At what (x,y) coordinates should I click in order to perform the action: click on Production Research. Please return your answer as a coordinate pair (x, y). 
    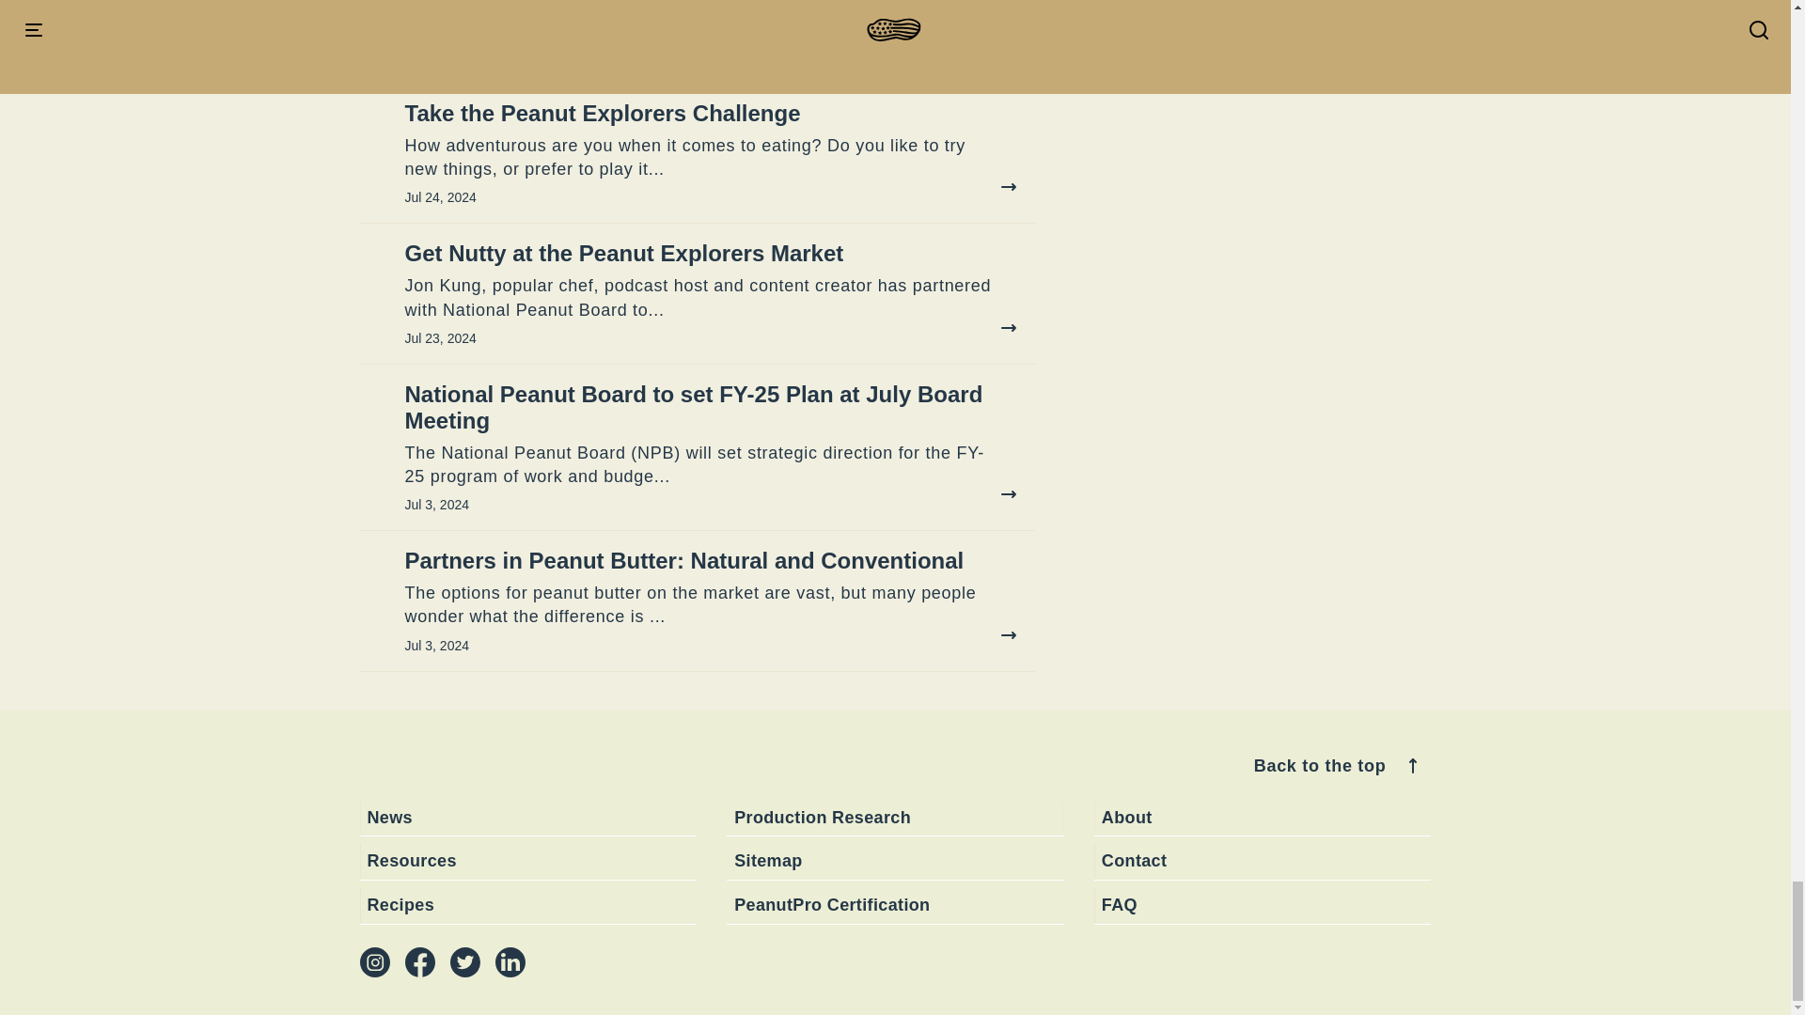
    Looking at the image, I should click on (895, 820).